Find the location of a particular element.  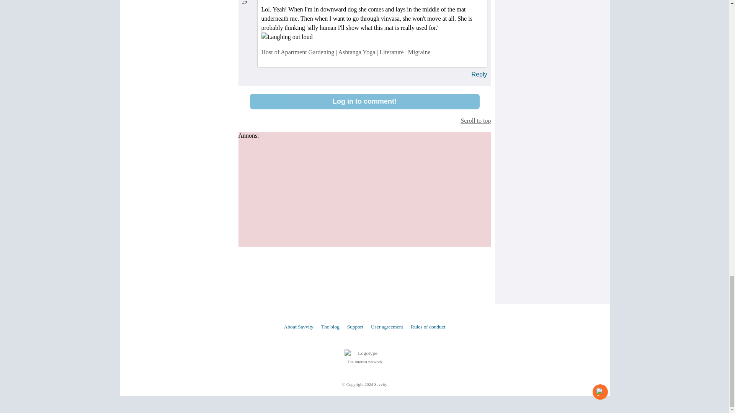

Laughing out loud is located at coordinates (286, 37).